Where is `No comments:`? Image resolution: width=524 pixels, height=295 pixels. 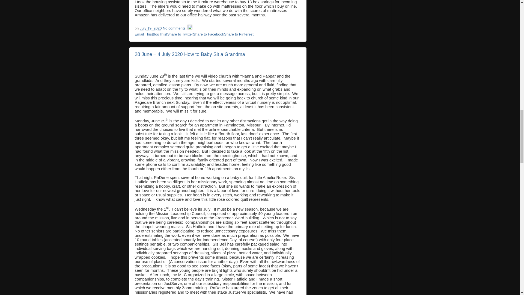
No comments: is located at coordinates (175, 28).